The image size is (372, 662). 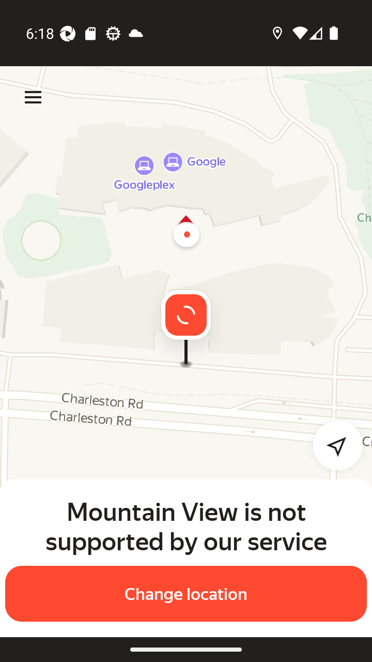 What do you see at coordinates (186, 594) in the screenshot?
I see `Change location` at bounding box center [186, 594].